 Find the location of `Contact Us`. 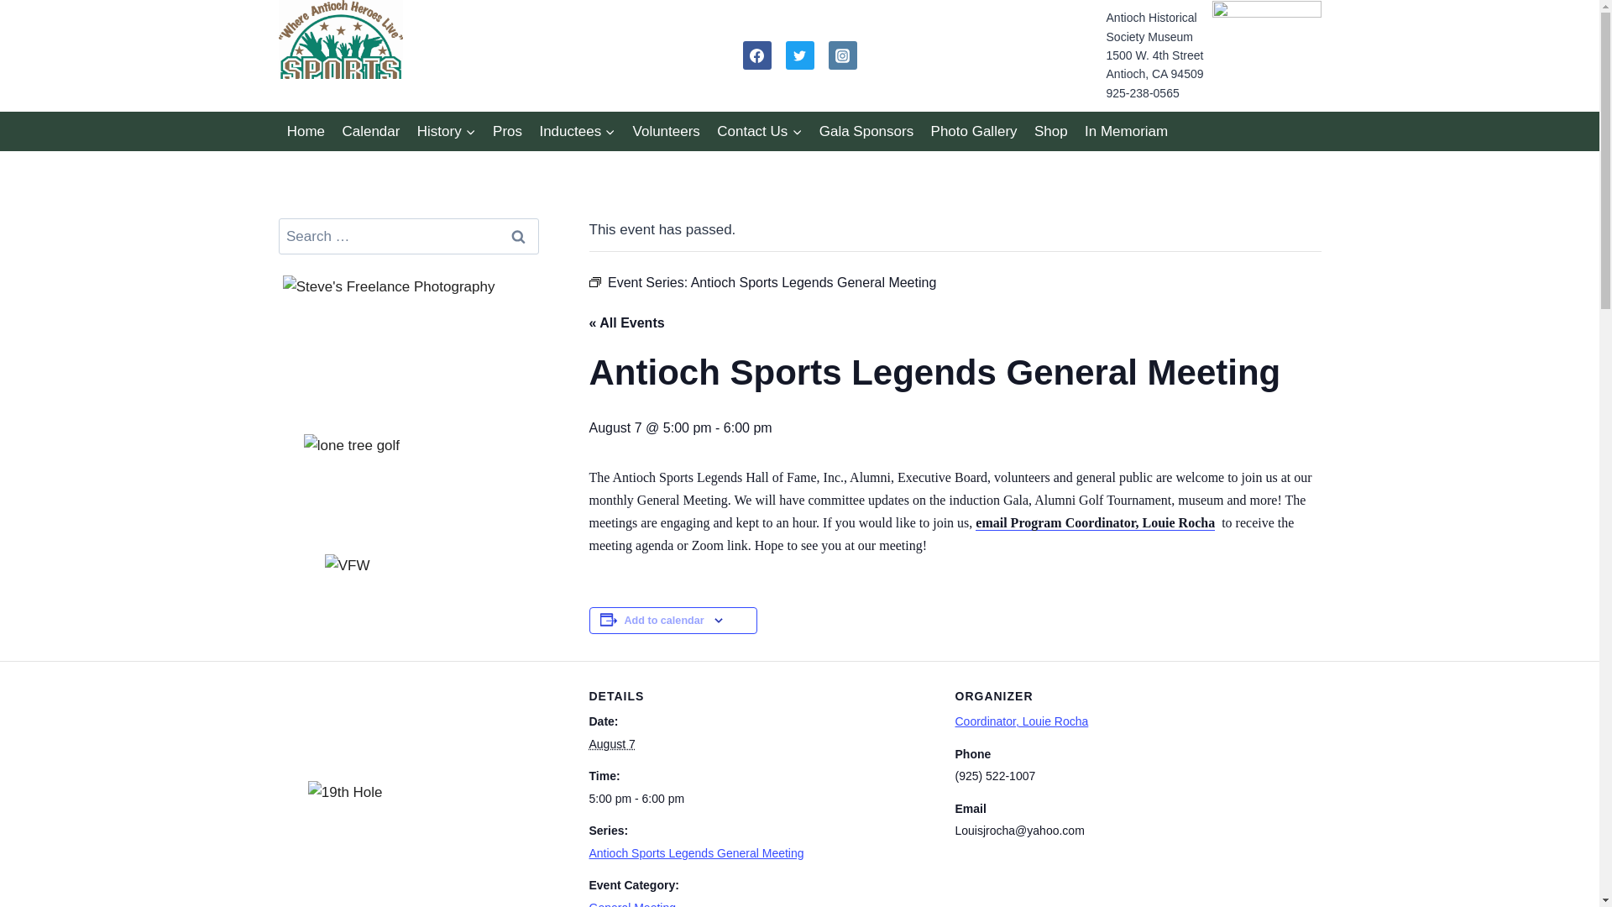

Contact Us is located at coordinates (759, 131).